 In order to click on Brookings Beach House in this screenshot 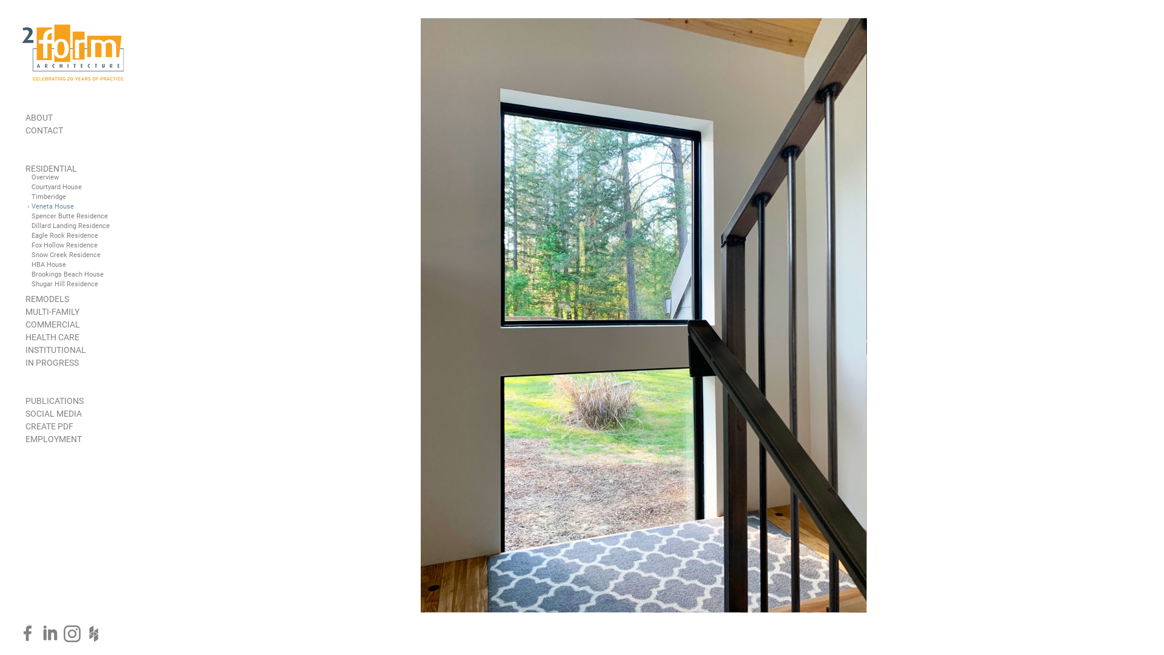, I will do `click(68, 274)`.